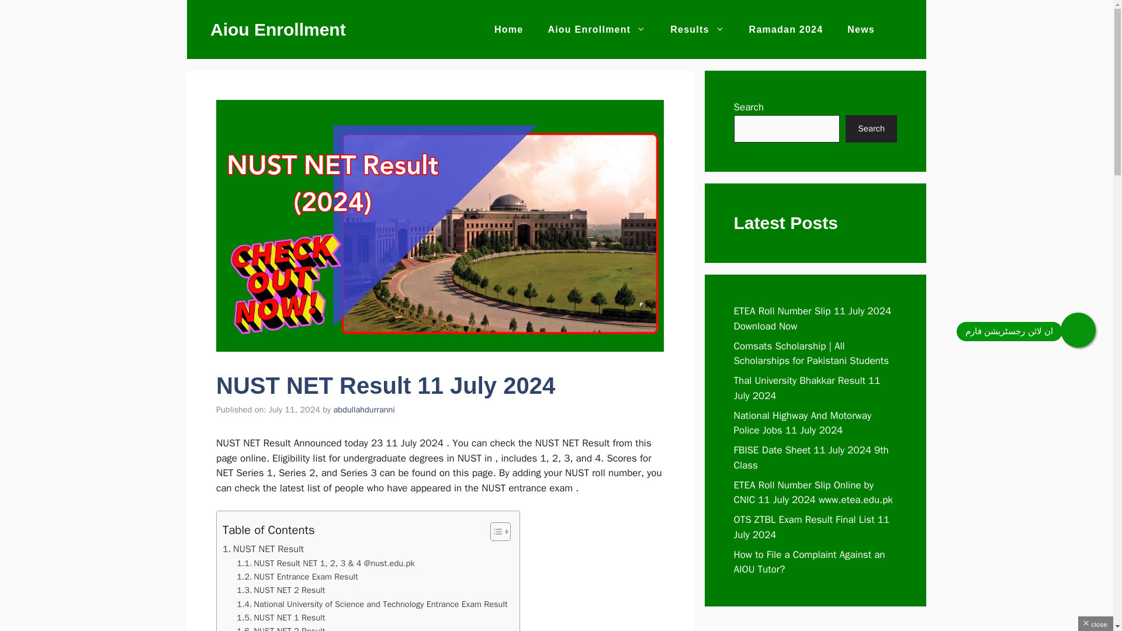 The image size is (1122, 631). I want to click on News, so click(861, 29).